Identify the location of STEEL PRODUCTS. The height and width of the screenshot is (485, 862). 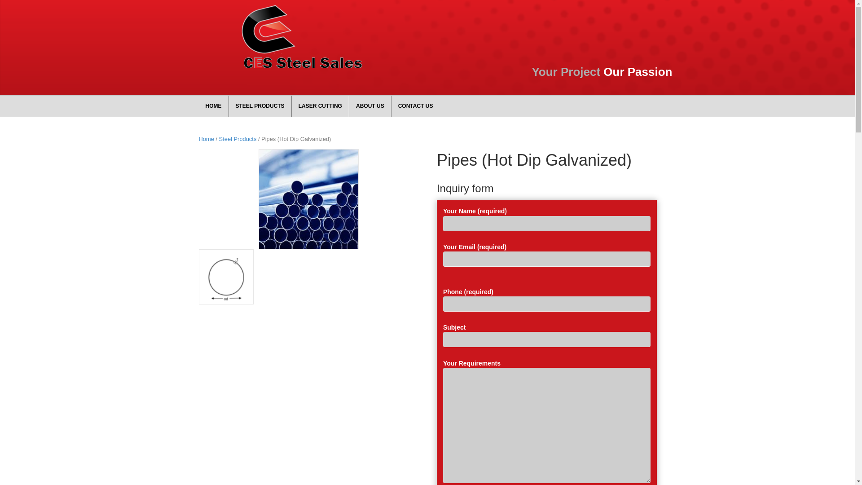
(260, 106).